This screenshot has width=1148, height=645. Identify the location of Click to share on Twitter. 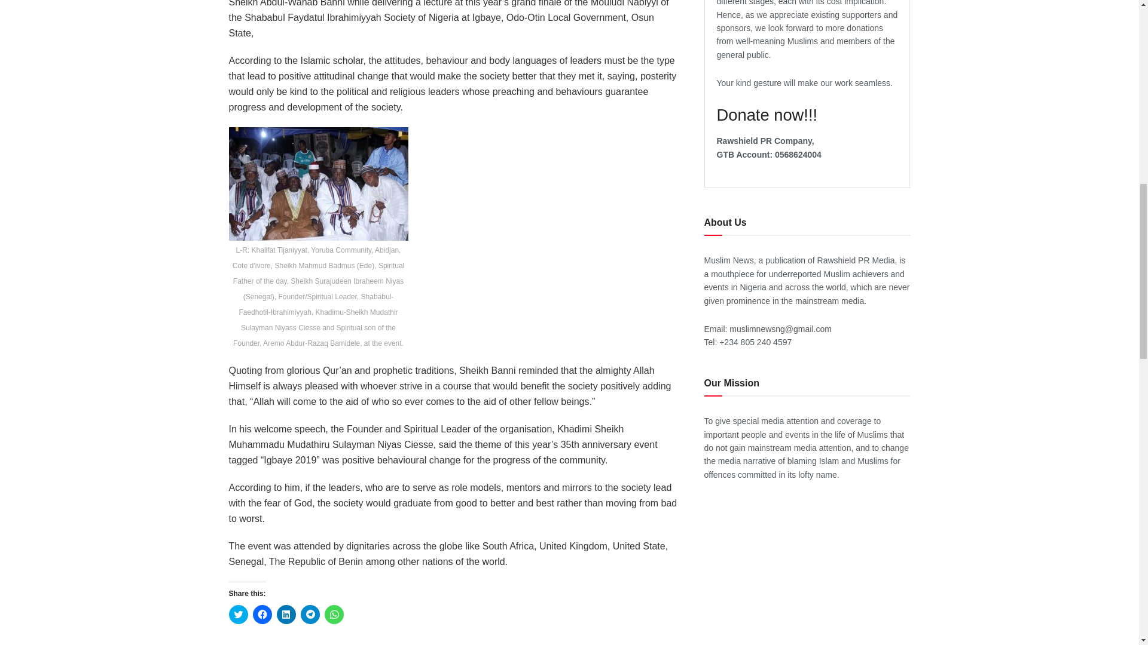
(238, 615).